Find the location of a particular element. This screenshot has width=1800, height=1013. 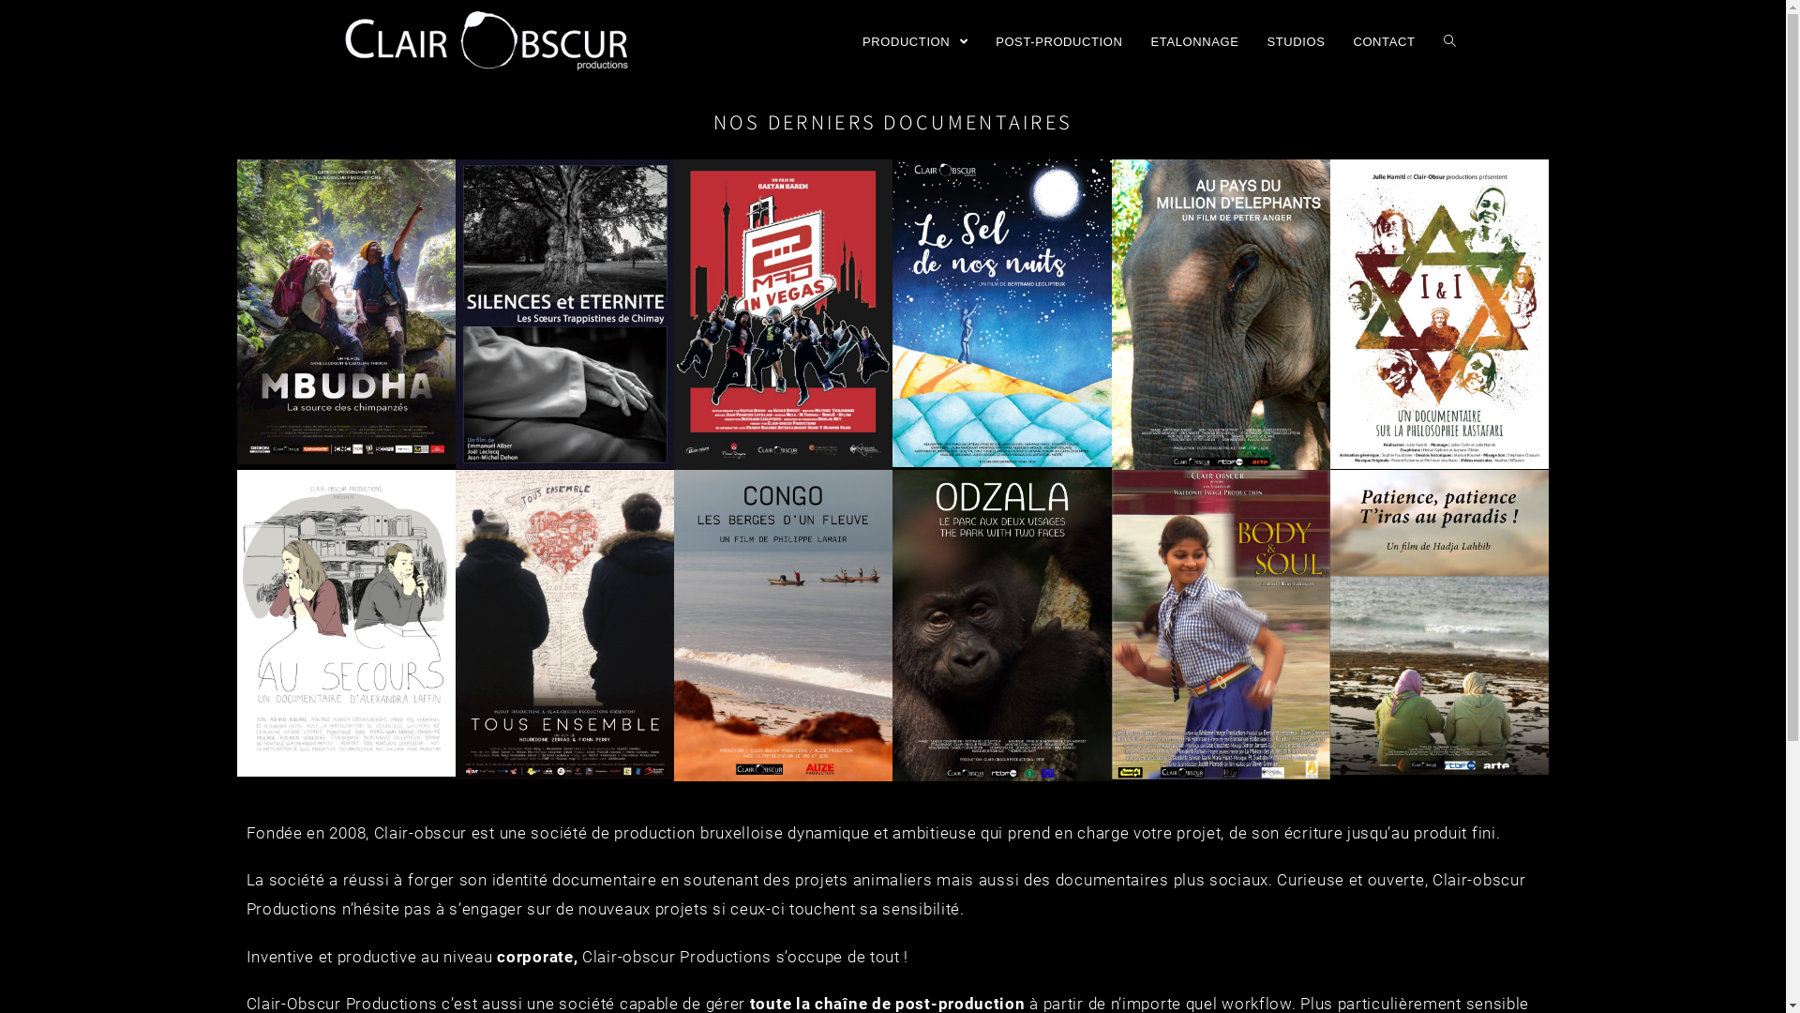

corporate is located at coordinates (534, 957).